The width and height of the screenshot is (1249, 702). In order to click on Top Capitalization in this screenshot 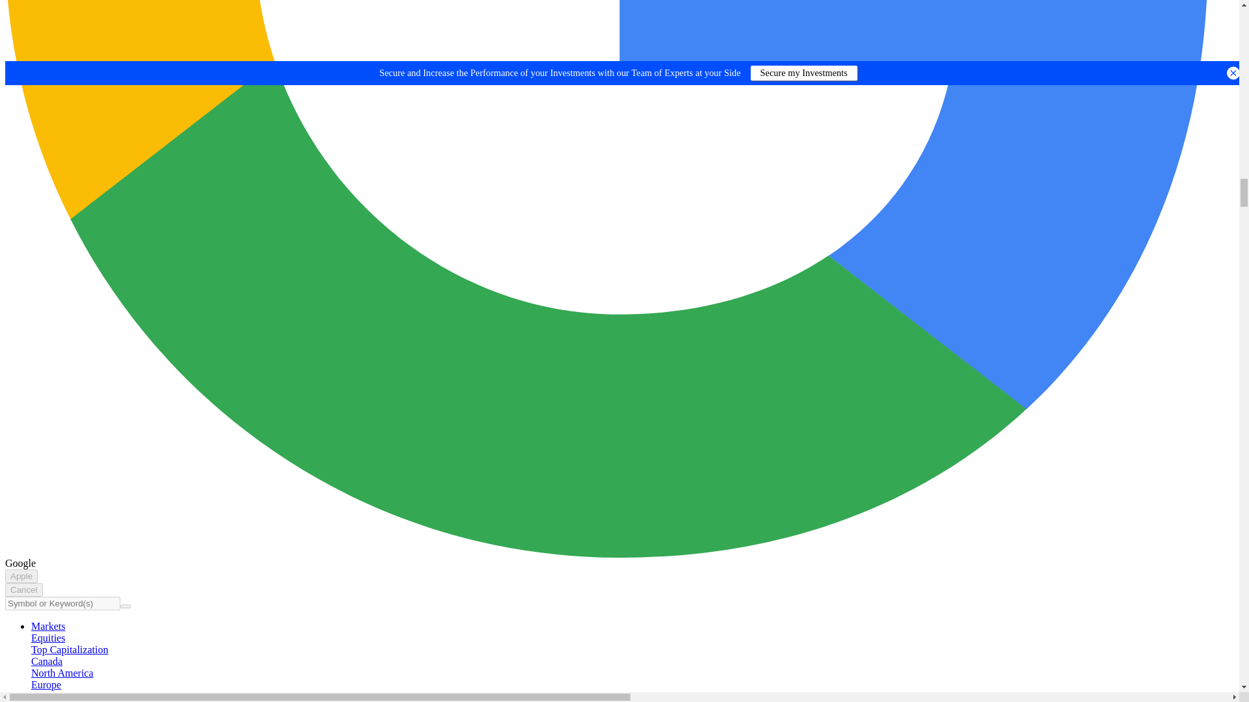, I will do `click(69, 649)`.